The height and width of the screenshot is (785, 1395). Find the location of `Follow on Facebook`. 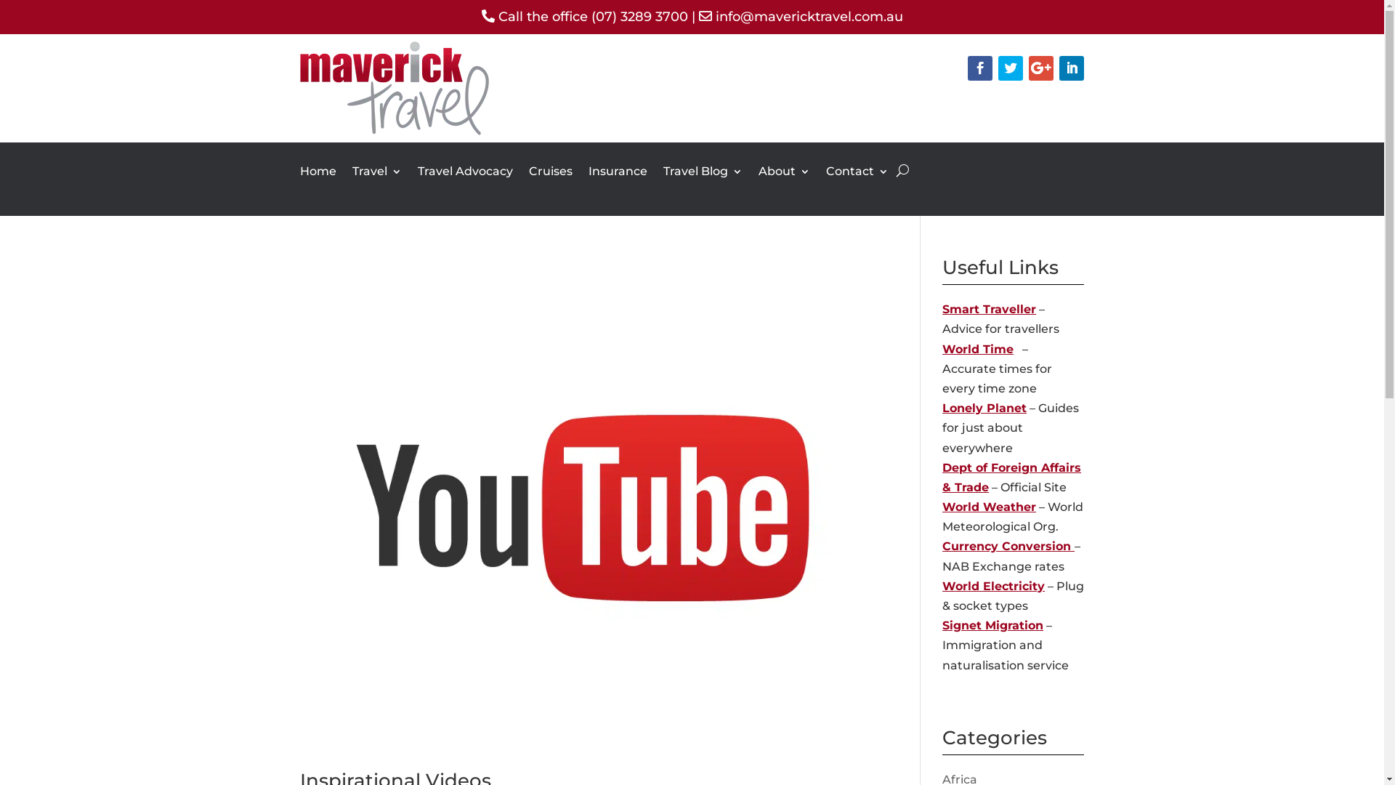

Follow on Facebook is located at coordinates (980, 68).